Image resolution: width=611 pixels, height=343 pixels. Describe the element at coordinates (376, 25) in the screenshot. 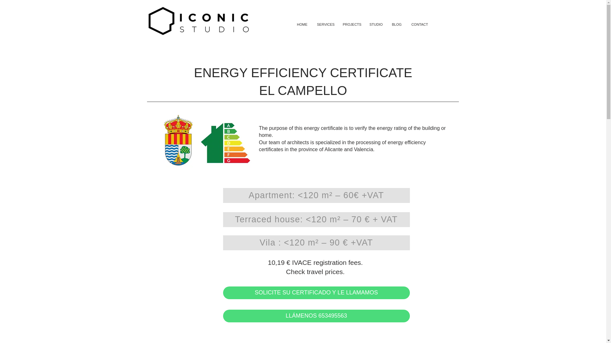

I see `STUDIO` at that location.